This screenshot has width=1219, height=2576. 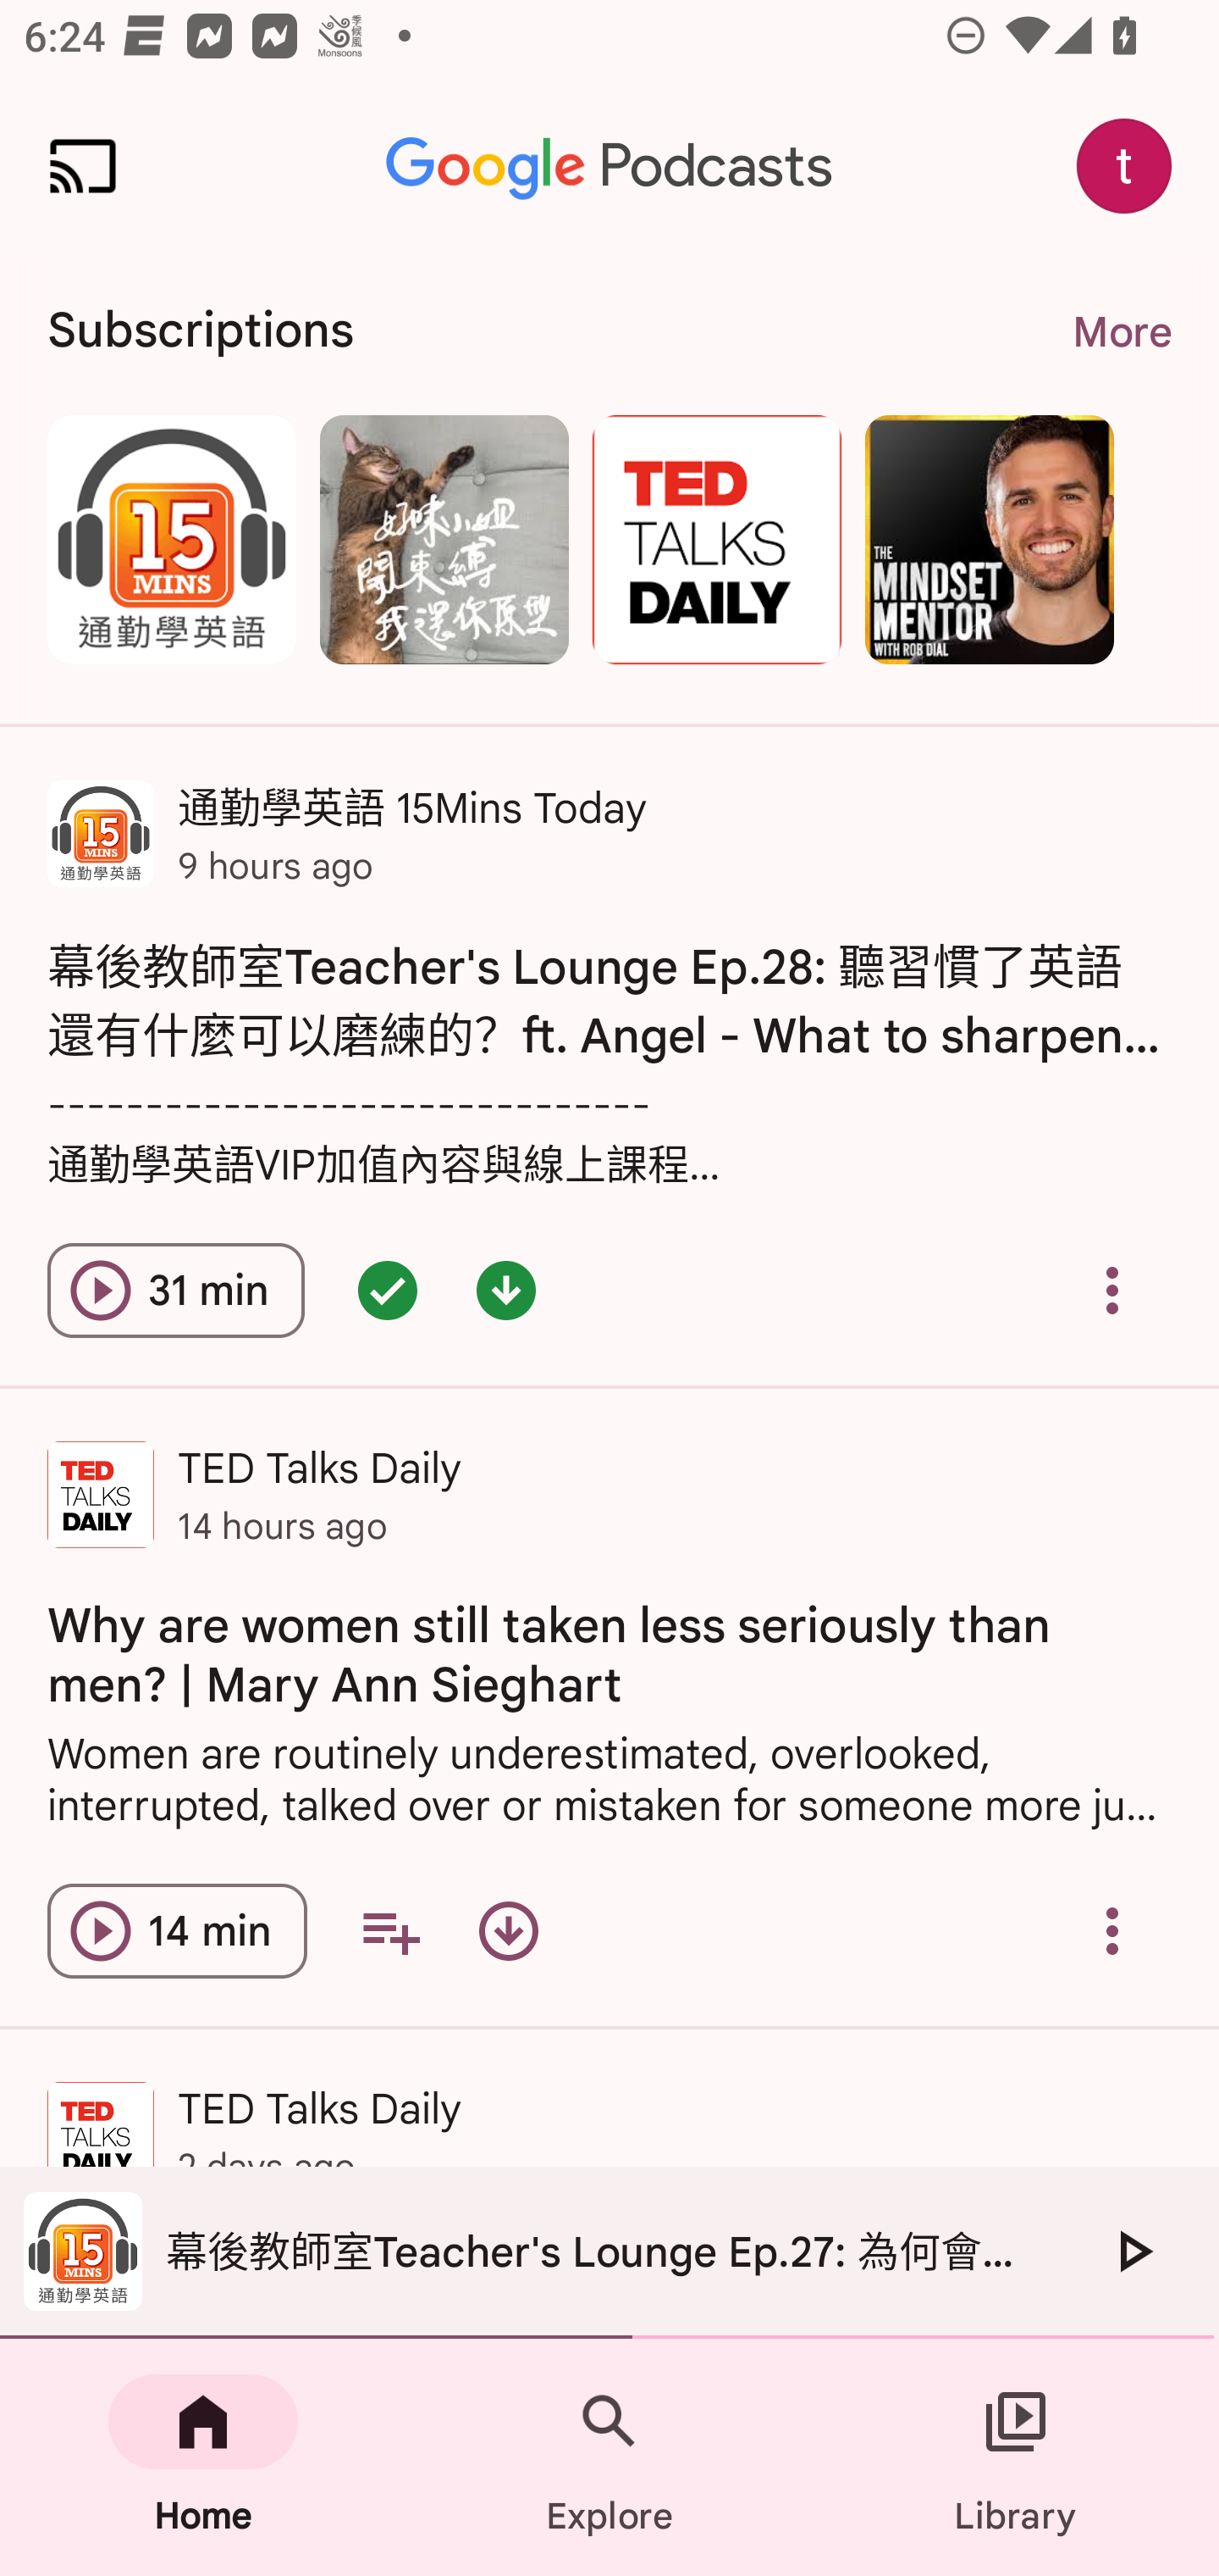 I want to click on Play, so click(x=1133, y=2251).